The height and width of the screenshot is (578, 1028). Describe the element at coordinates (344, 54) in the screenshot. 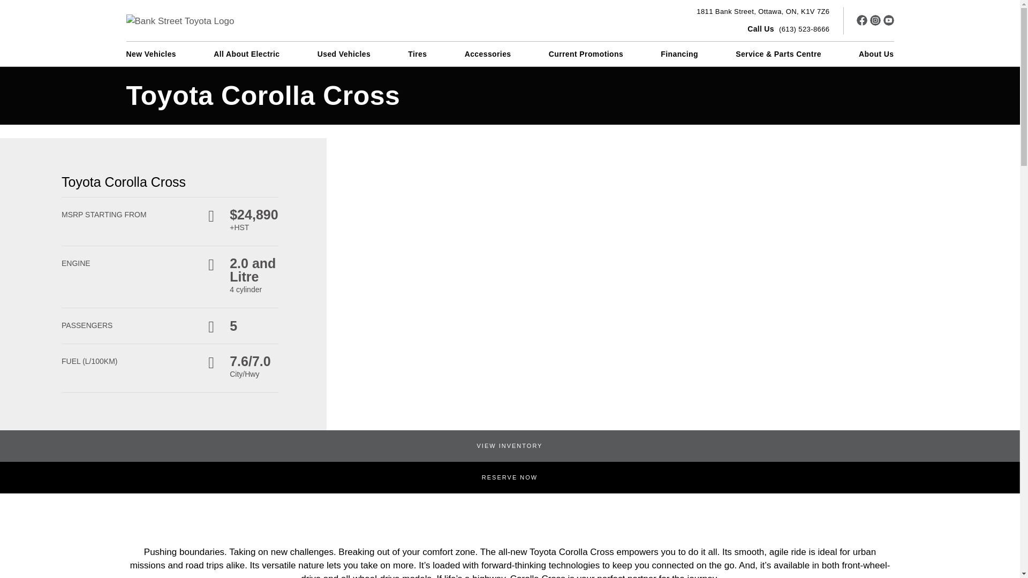

I see `Used Vehicles` at that location.